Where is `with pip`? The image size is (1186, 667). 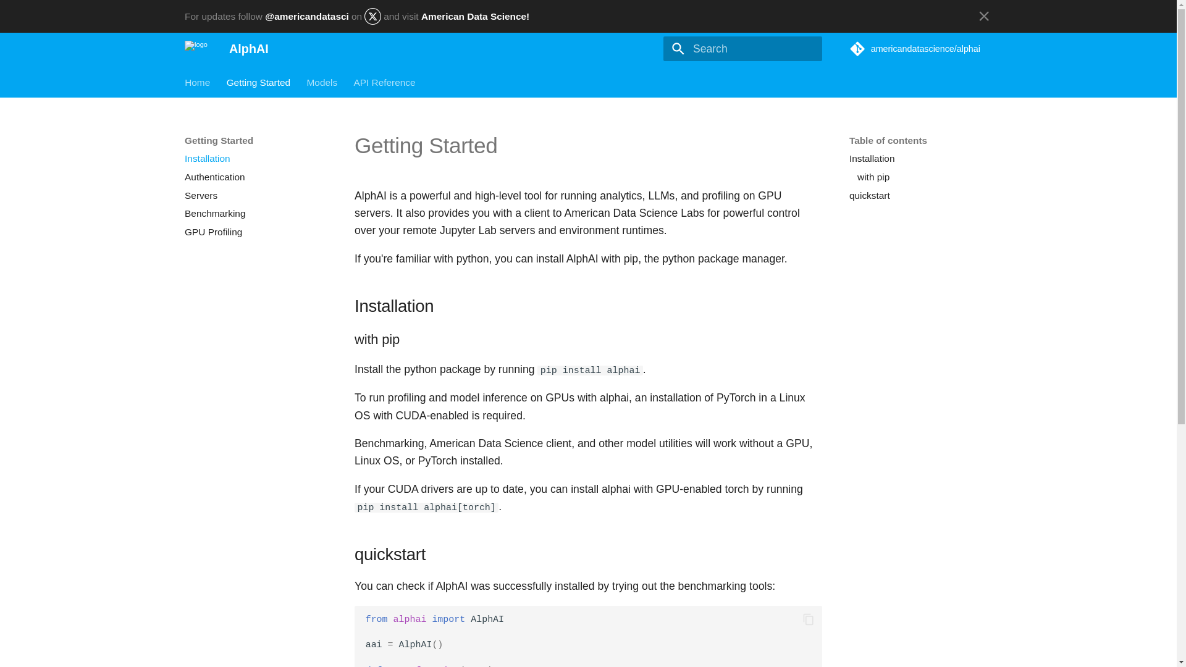
with pip is located at coordinates (924, 177).